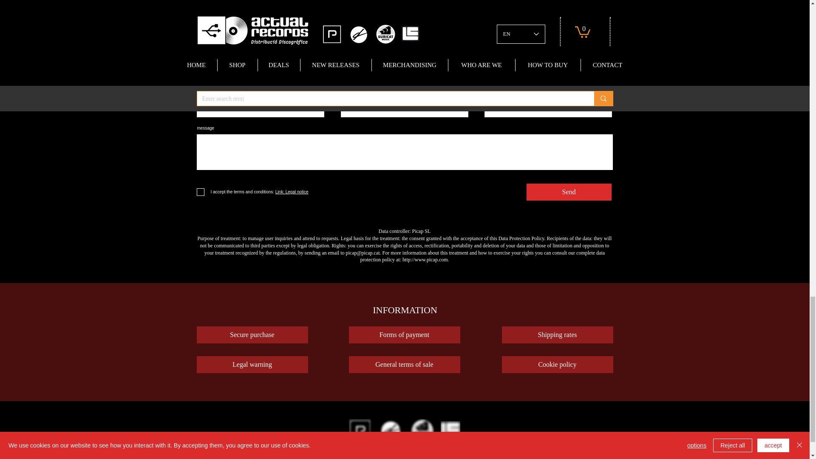  What do you see at coordinates (404, 453) in the screenshot?
I see `LEGAL NOTICE AND PRIVACY POLICY` at bounding box center [404, 453].